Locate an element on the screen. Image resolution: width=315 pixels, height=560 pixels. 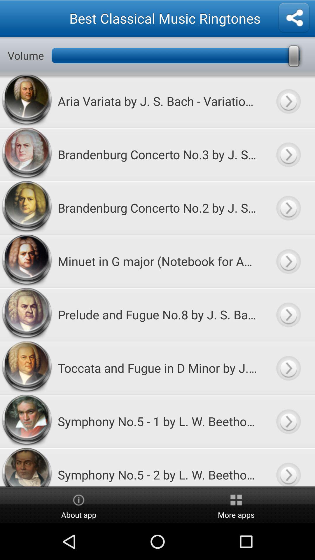
ringtone options is located at coordinates (294, 18).